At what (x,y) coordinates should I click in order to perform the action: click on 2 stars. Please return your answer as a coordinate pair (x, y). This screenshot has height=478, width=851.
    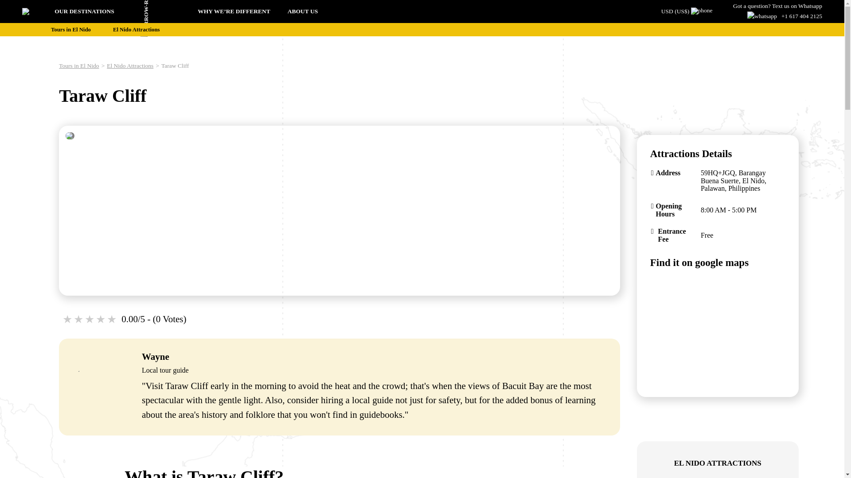
    Looking at the image, I should click on (79, 320).